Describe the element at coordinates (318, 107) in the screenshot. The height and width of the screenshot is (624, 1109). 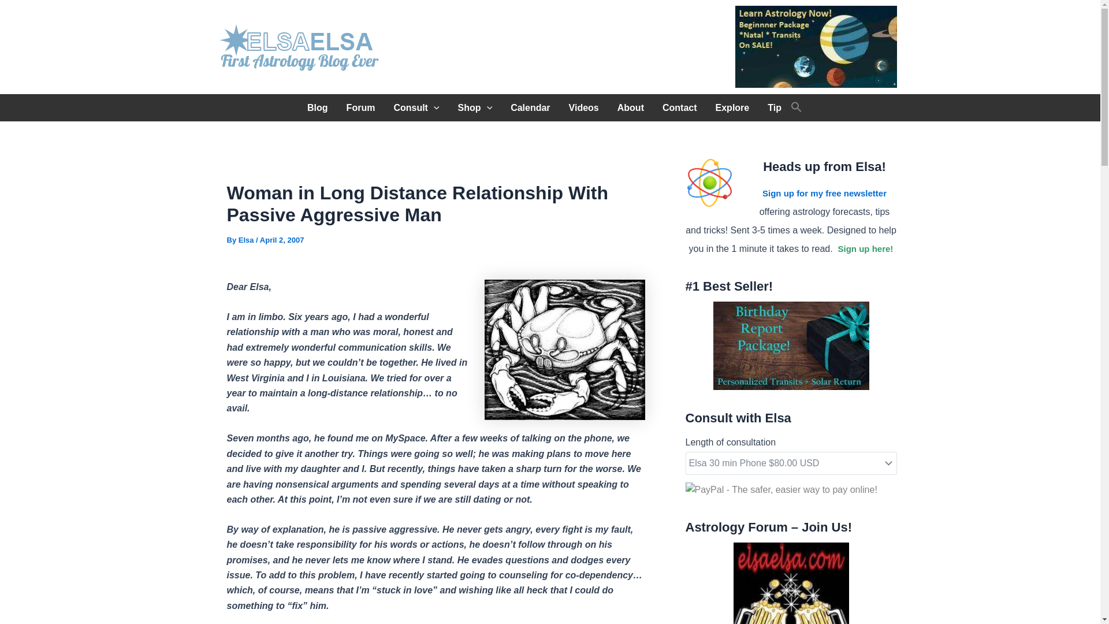
I see `Blog` at that location.